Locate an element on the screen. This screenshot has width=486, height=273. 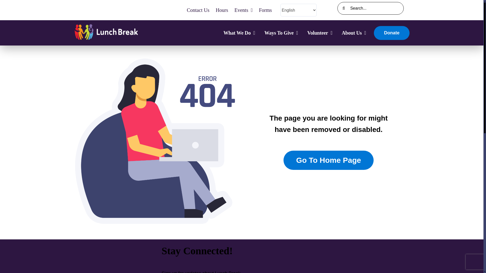
Hours is located at coordinates (222, 10).